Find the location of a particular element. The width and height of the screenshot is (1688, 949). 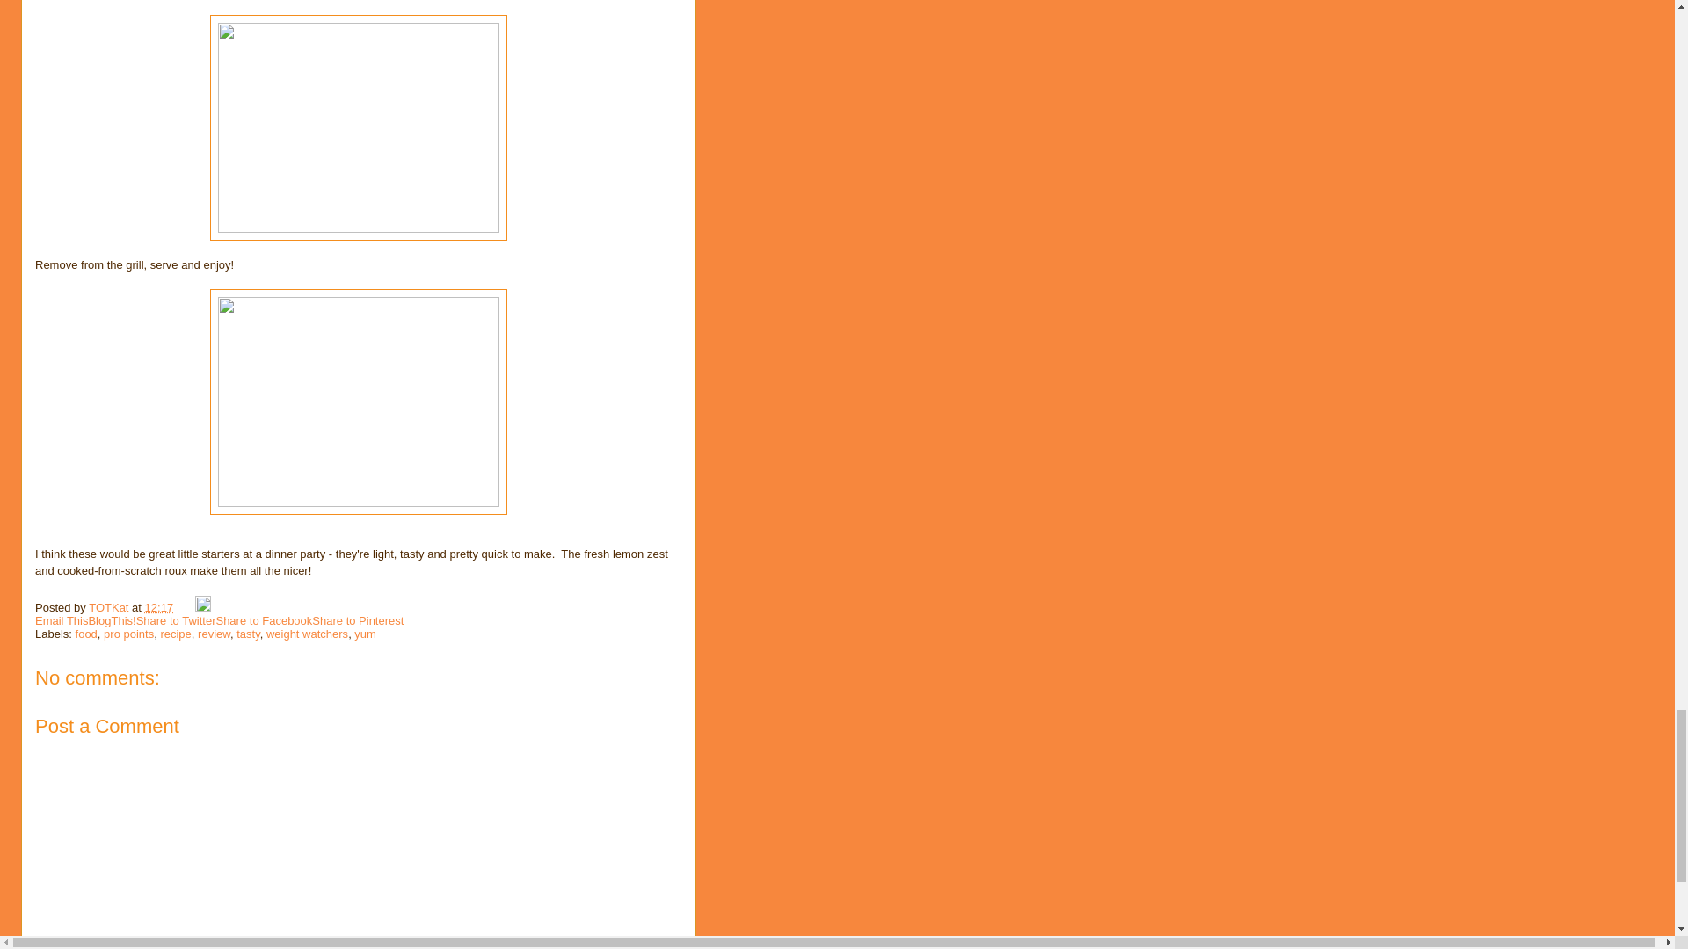

Edit Post is located at coordinates (203, 606).